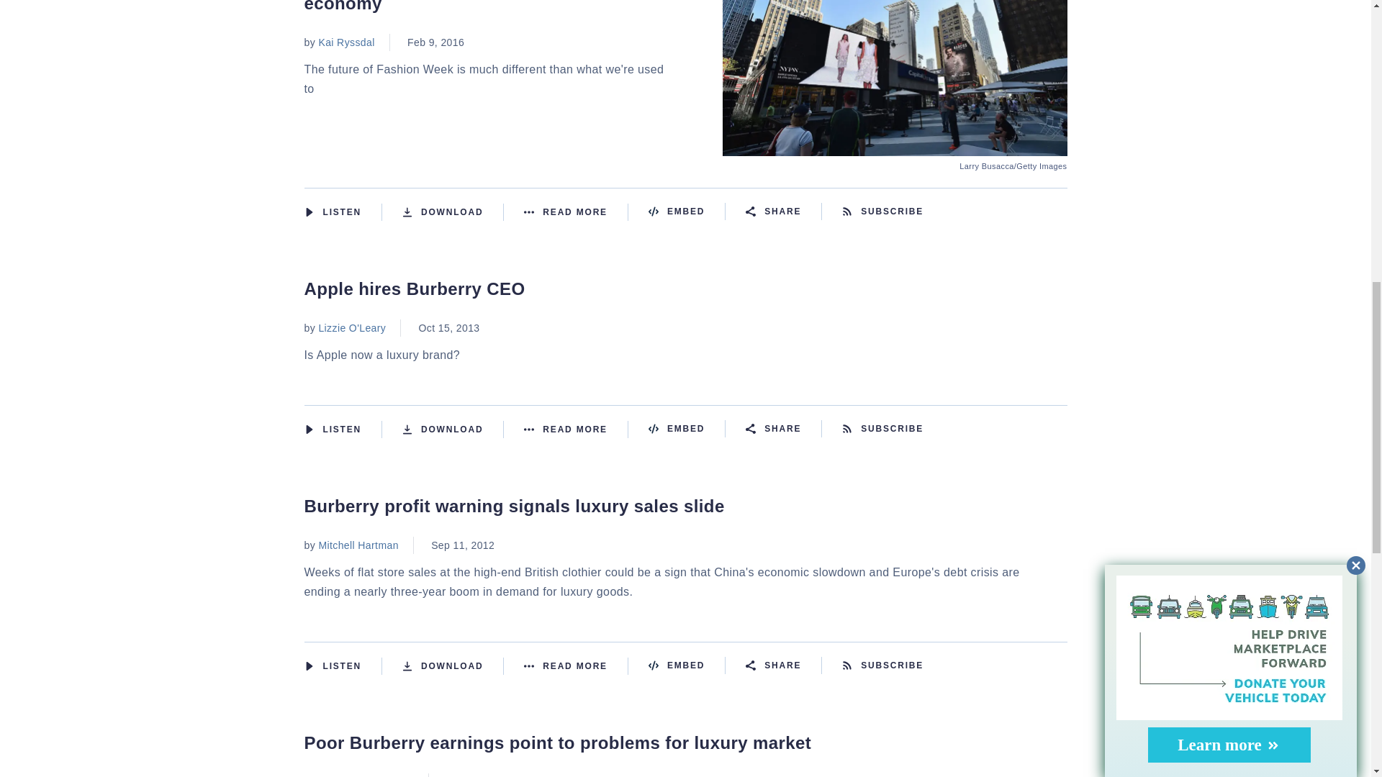  I want to click on Download, so click(453, 212).